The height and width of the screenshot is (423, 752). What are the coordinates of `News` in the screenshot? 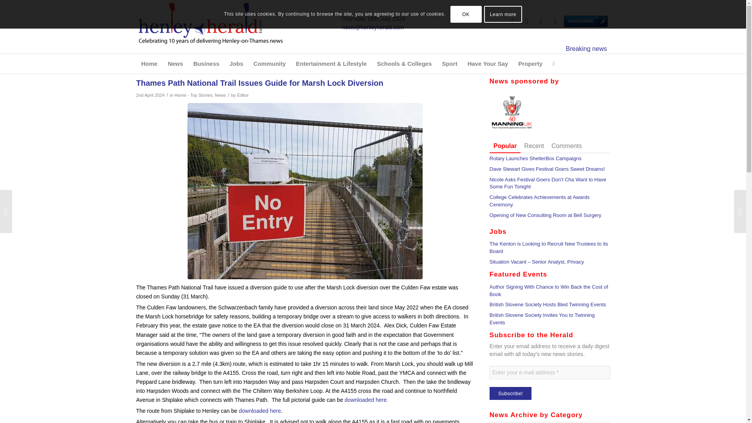 It's located at (175, 63).